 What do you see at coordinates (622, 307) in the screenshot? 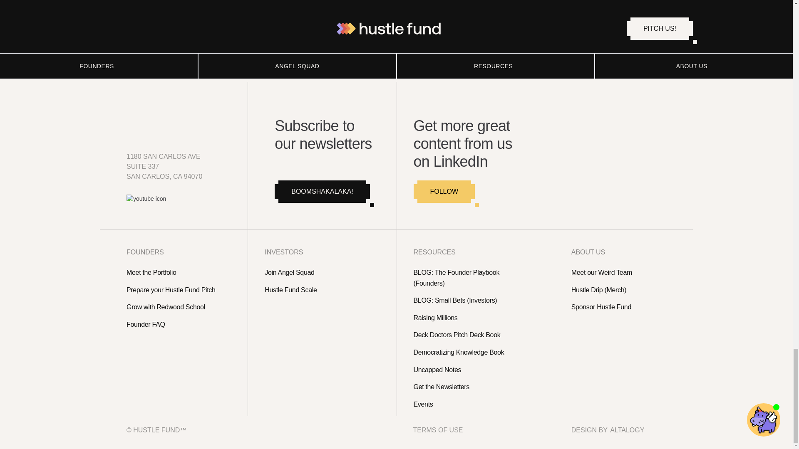
I see `Sponsor Hustle Fund` at bounding box center [622, 307].